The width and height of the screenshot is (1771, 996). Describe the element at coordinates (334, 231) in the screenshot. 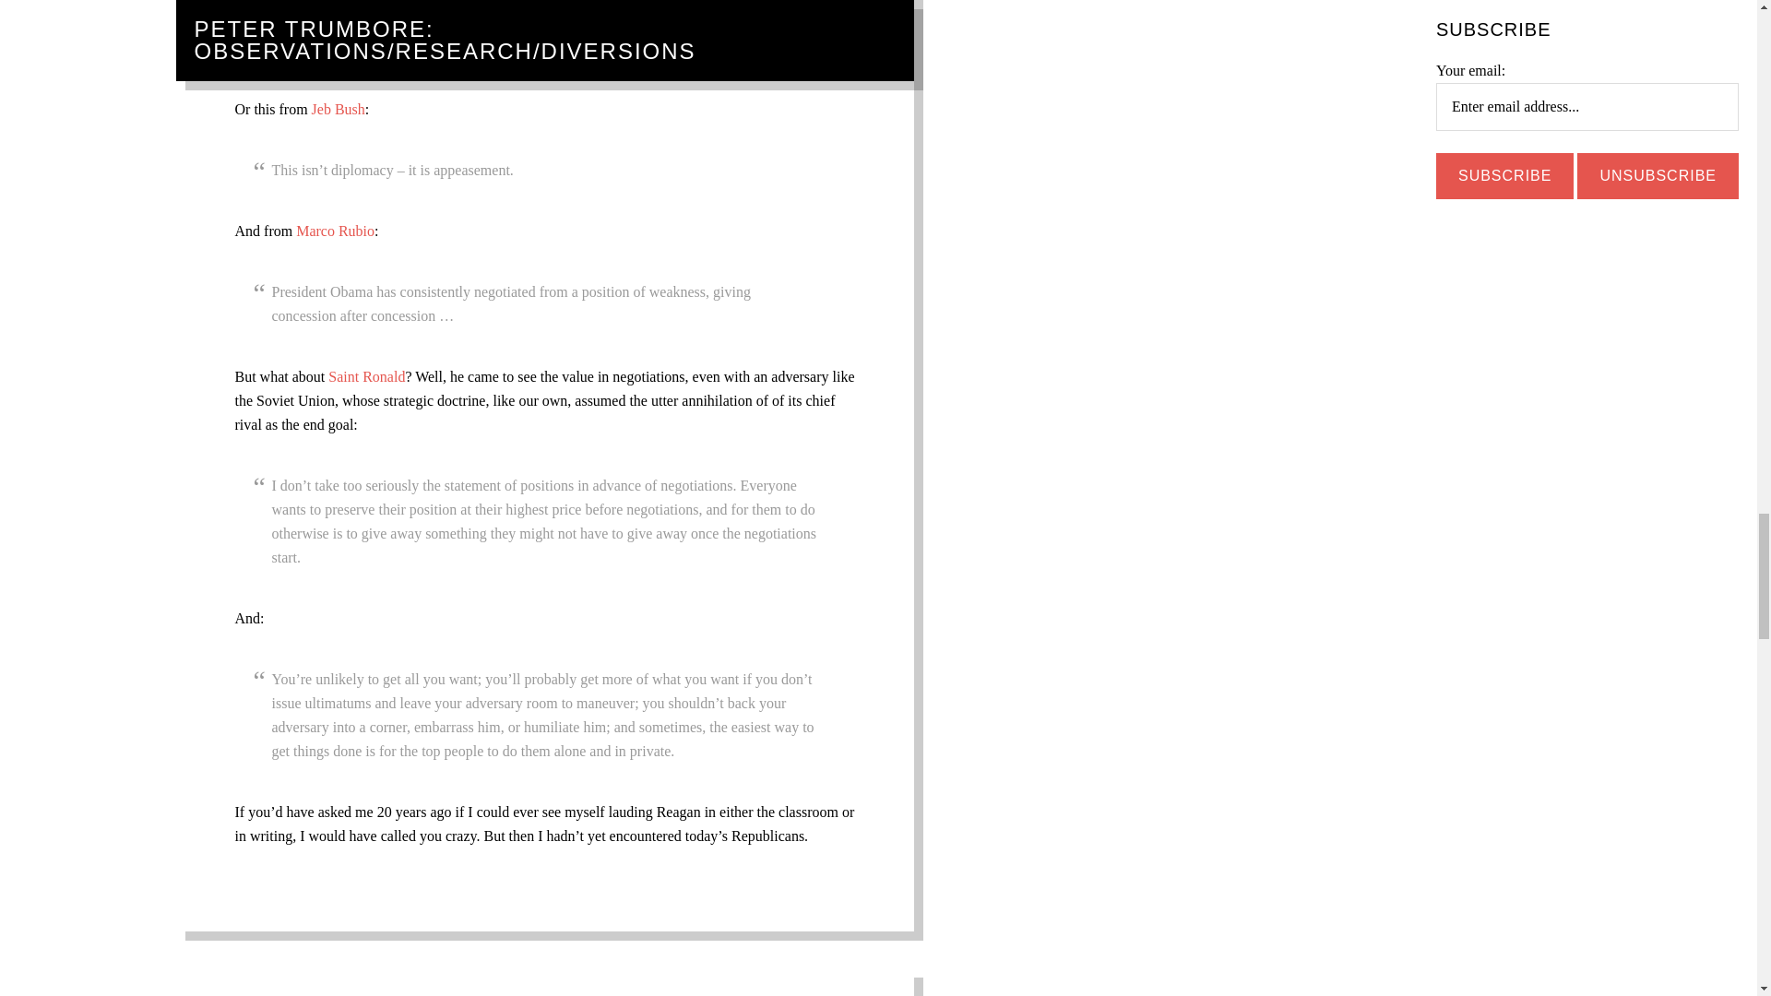

I see `Marco Rubio` at that location.